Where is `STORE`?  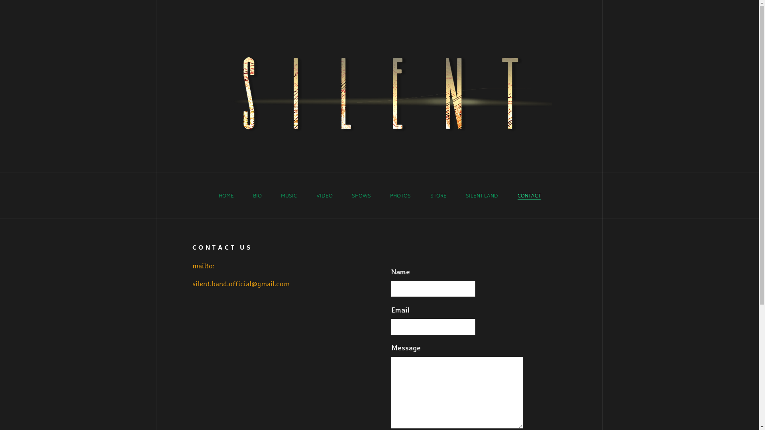
STORE is located at coordinates (438, 197).